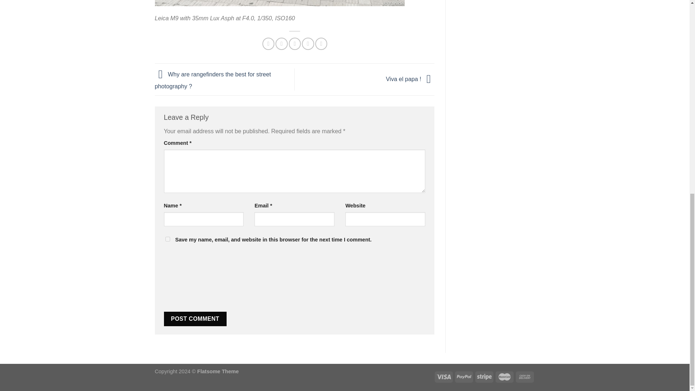 This screenshot has width=695, height=391. Describe the element at coordinates (281, 43) in the screenshot. I see `Share on Twitter` at that location.